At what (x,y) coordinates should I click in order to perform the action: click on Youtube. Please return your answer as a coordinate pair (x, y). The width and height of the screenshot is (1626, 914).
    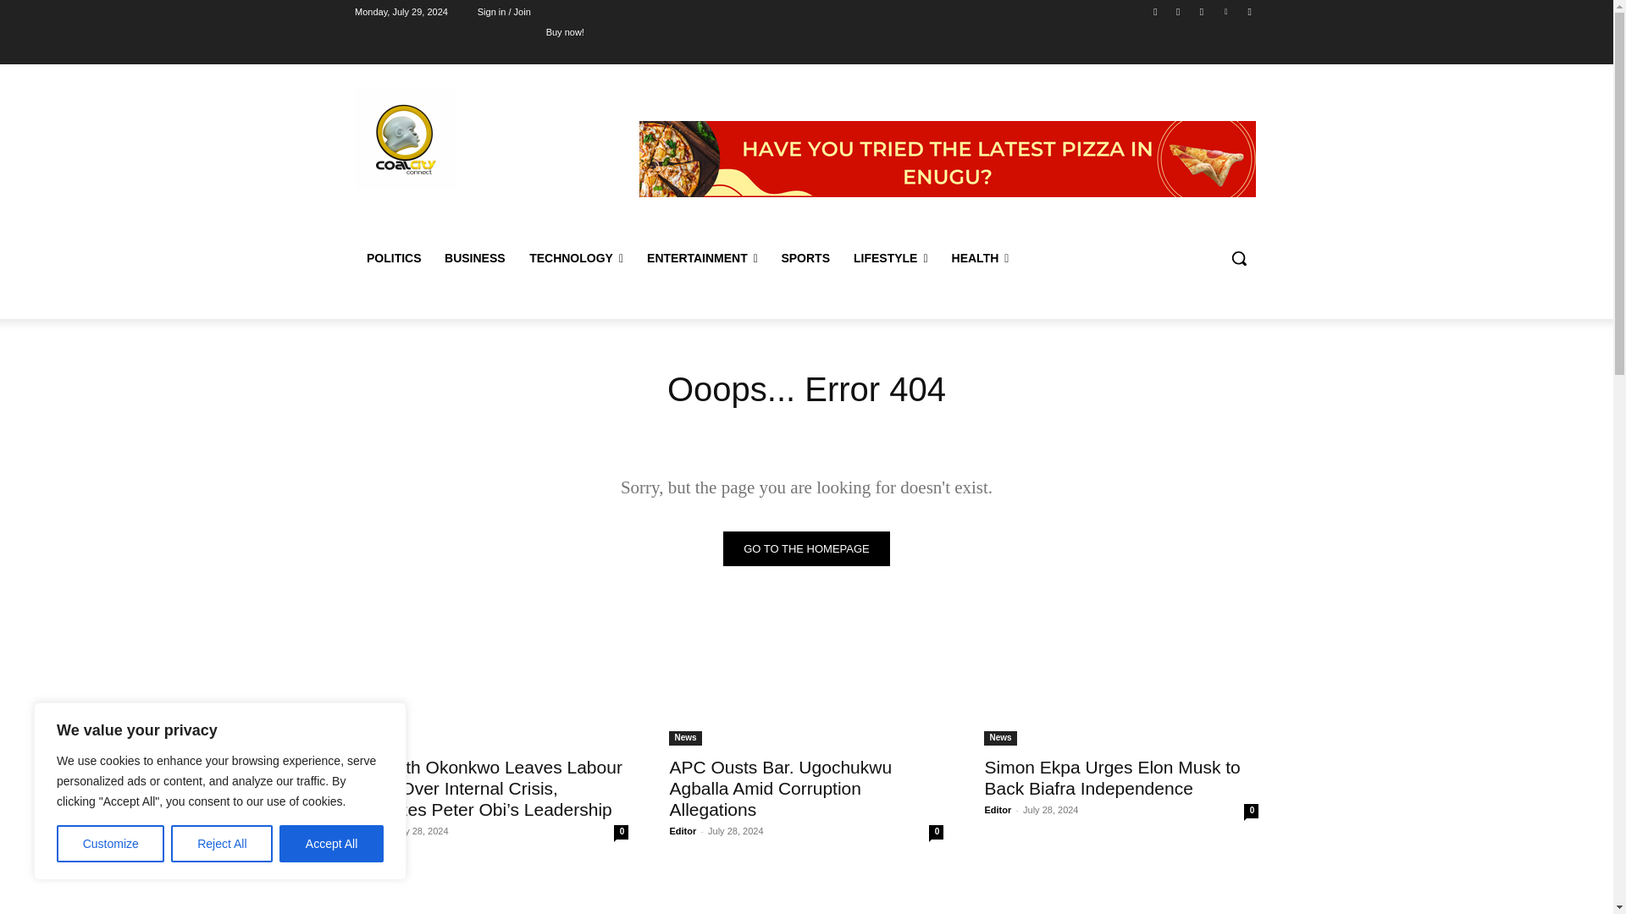
    Looking at the image, I should click on (1248, 11).